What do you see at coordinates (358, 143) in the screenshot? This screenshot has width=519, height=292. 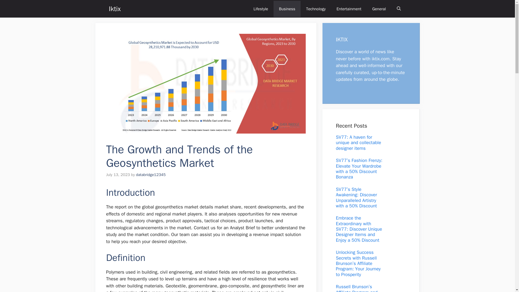 I see `SV77: A haven for unique and collectable designer items` at bounding box center [358, 143].